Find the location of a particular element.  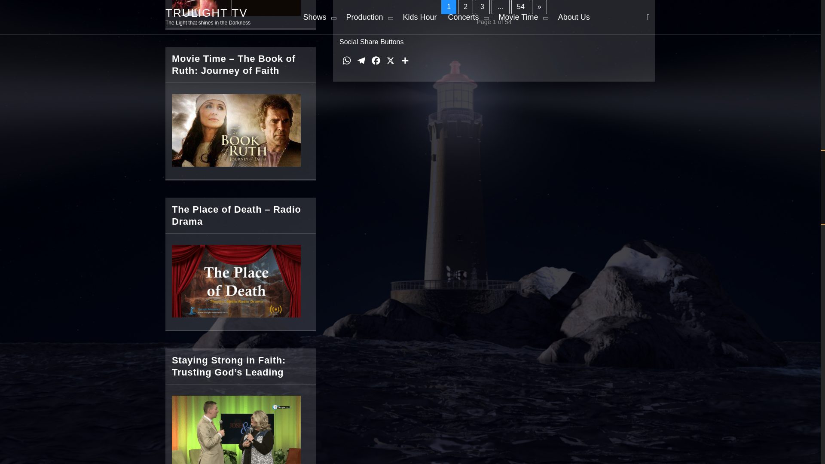

Telegram is located at coordinates (361, 62).